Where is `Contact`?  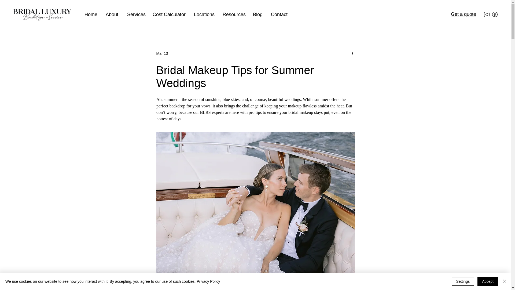
Contact is located at coordinates (279, 15).